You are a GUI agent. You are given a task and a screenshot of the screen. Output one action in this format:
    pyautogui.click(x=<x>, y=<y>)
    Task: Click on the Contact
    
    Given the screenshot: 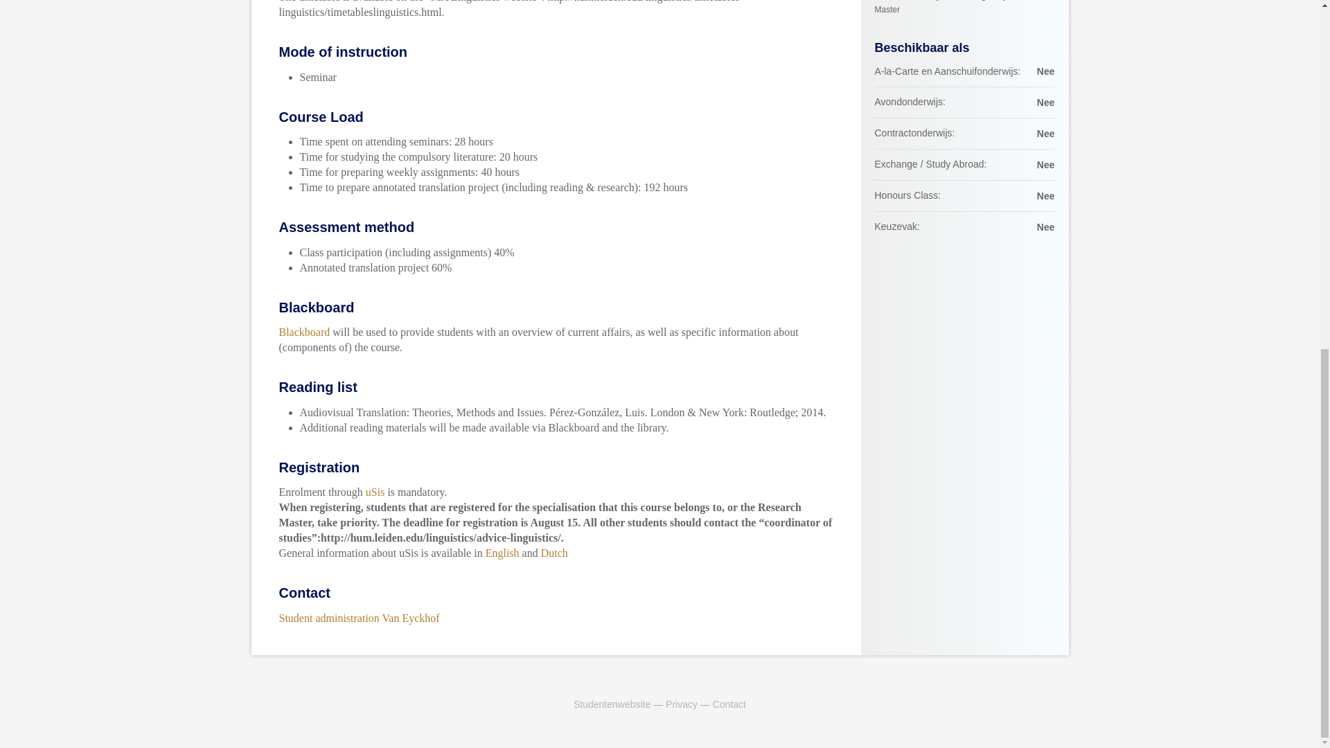 What is the action you would take?
    pyautogui.click(x=729, y=704)
    